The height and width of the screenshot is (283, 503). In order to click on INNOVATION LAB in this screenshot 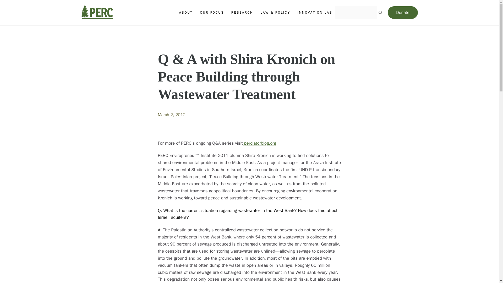, I will do `click(315, 13)`.